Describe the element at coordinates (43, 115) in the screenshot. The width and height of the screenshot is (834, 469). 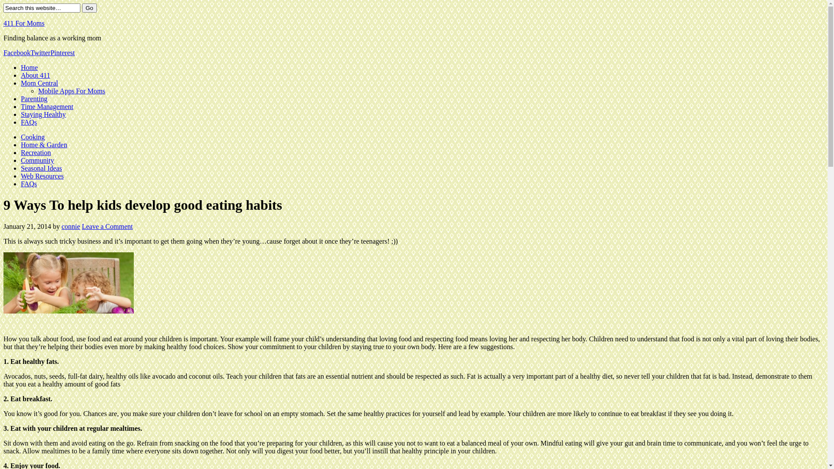
I see `Staying Healthy` at that location.